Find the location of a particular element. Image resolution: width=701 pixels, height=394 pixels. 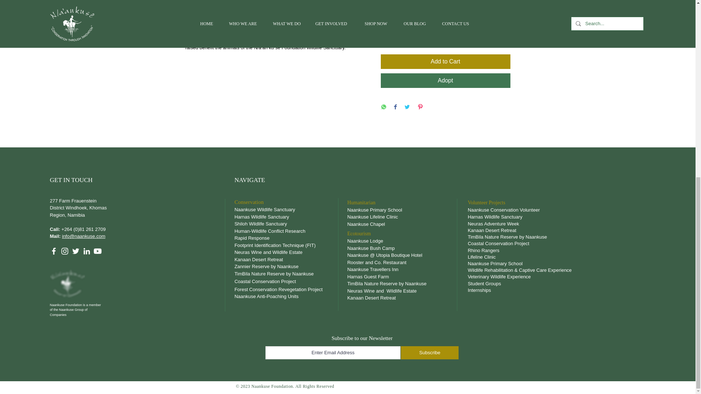

 Conflict Research is located at coordinates (286, 231).